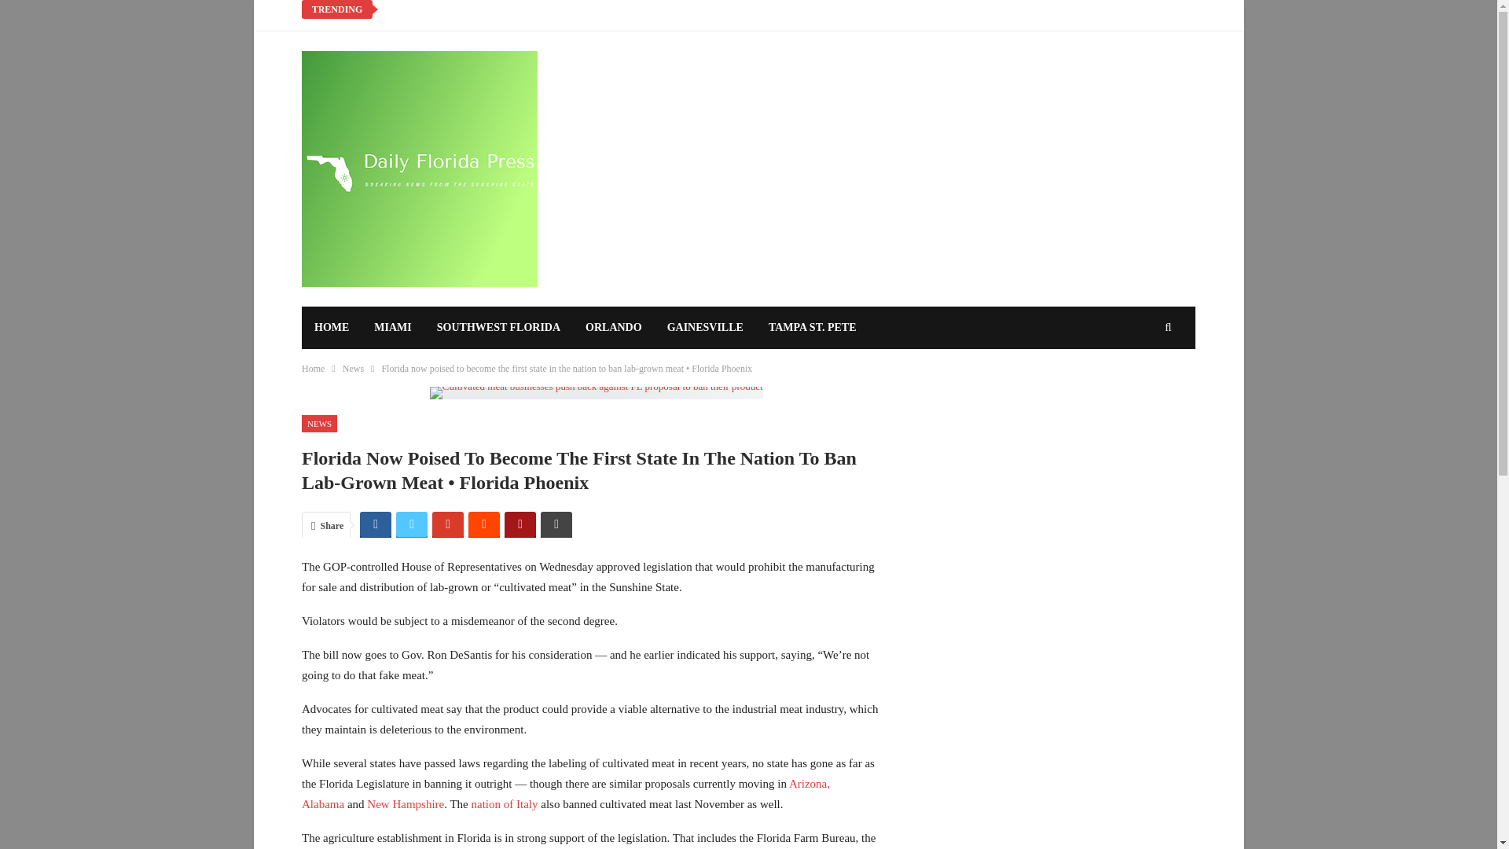 The height and width of the screenshot is (849, 1509). Describe the element at coordinates (505, 804) in the screenshot. I see `nation of Italy` at that location.